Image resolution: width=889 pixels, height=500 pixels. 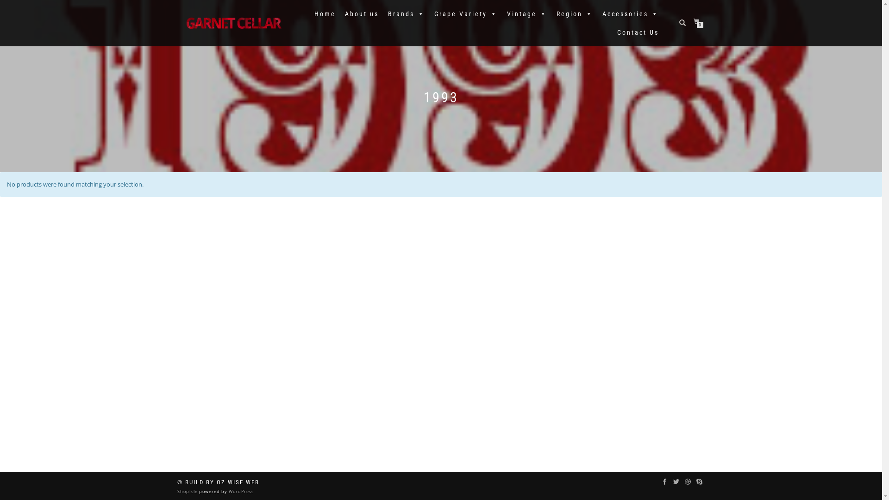 What do you see at coordinates (325, 14) in the screenshot?
I see `Home` at bounding box center [325, 14].